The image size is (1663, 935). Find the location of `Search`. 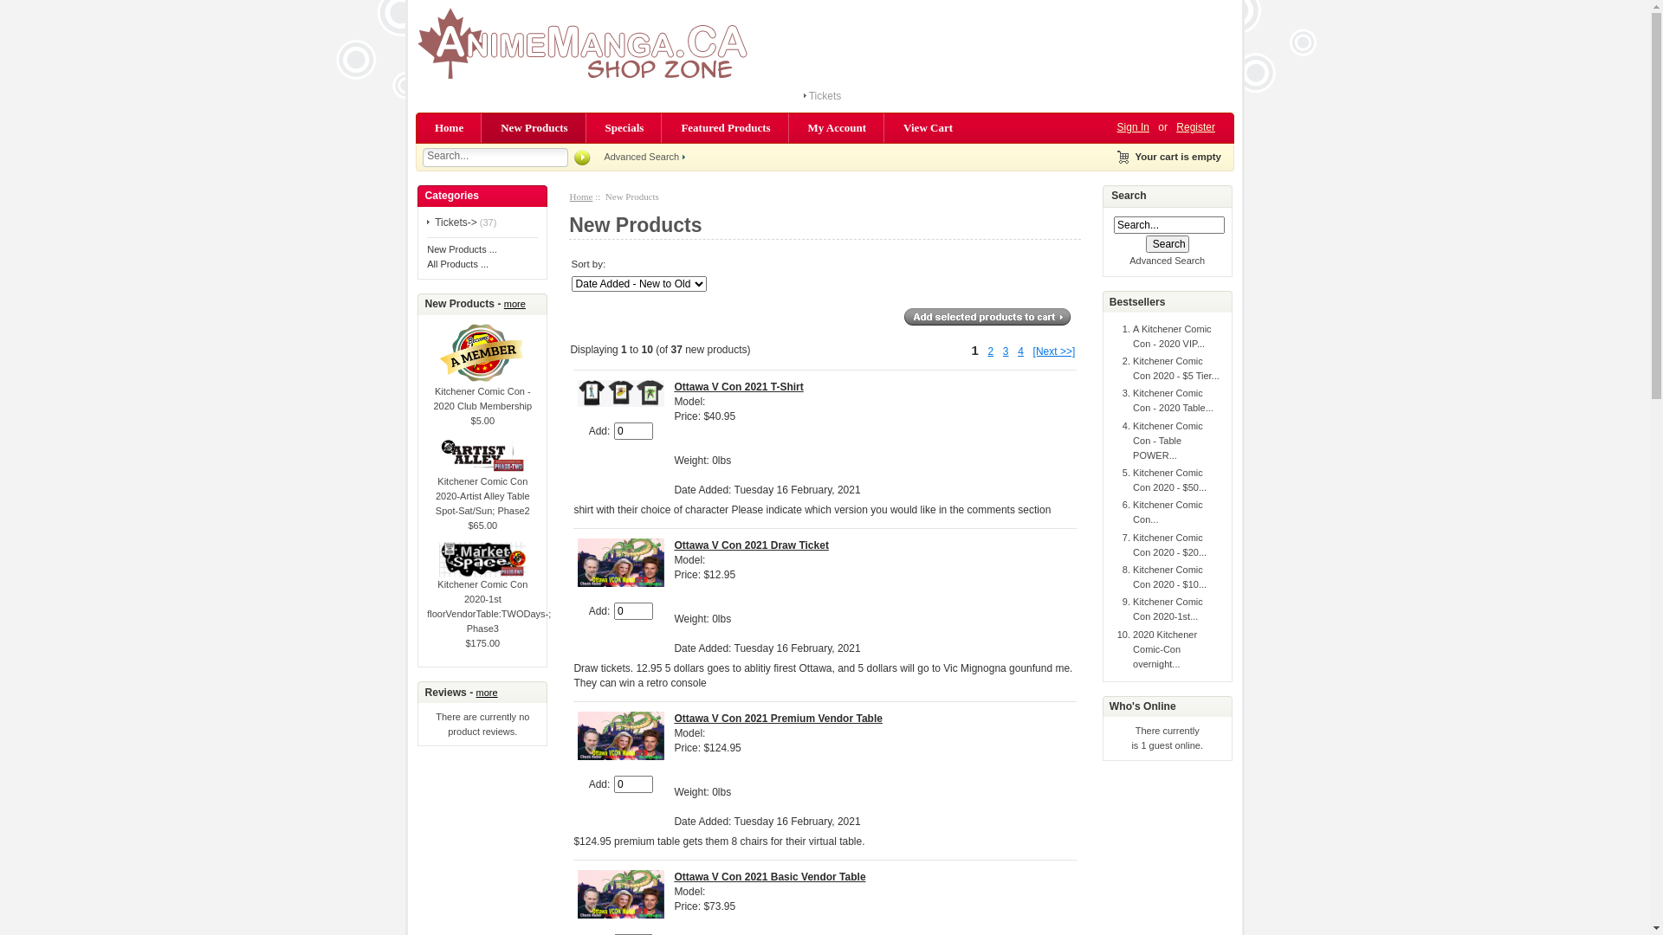

Search is located at coordinates (1168, 244).